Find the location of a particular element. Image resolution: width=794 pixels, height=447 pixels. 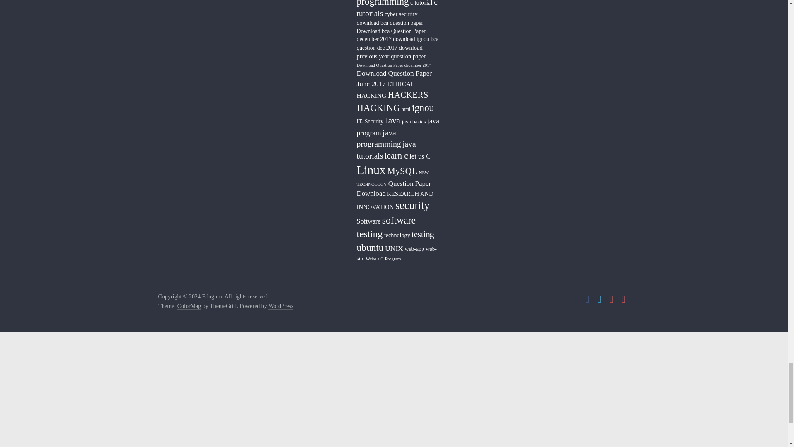

ColorMag is located at coordinates (189, 306).